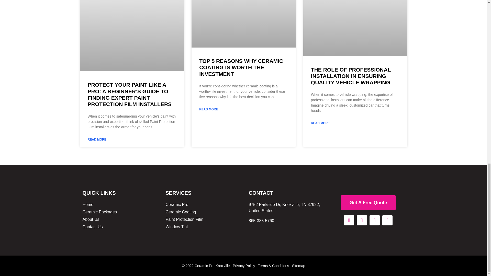 The image size is (491, 276). I want to click on READ MORE, so click(97, 140).